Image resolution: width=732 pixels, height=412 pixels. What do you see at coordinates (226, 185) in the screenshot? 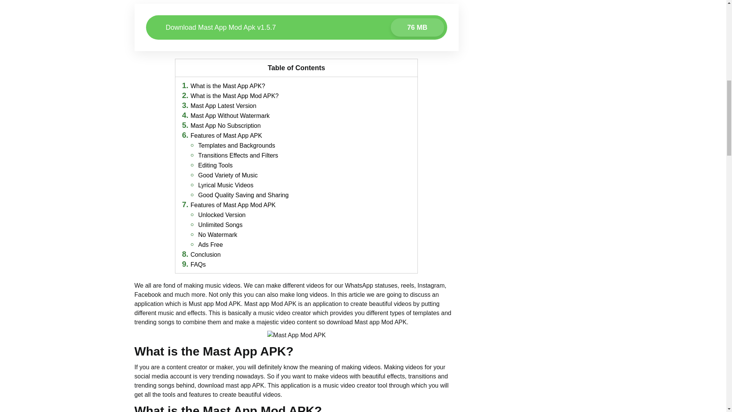
I see `Lyrical Music Videos` at bounding box center [226, 185].